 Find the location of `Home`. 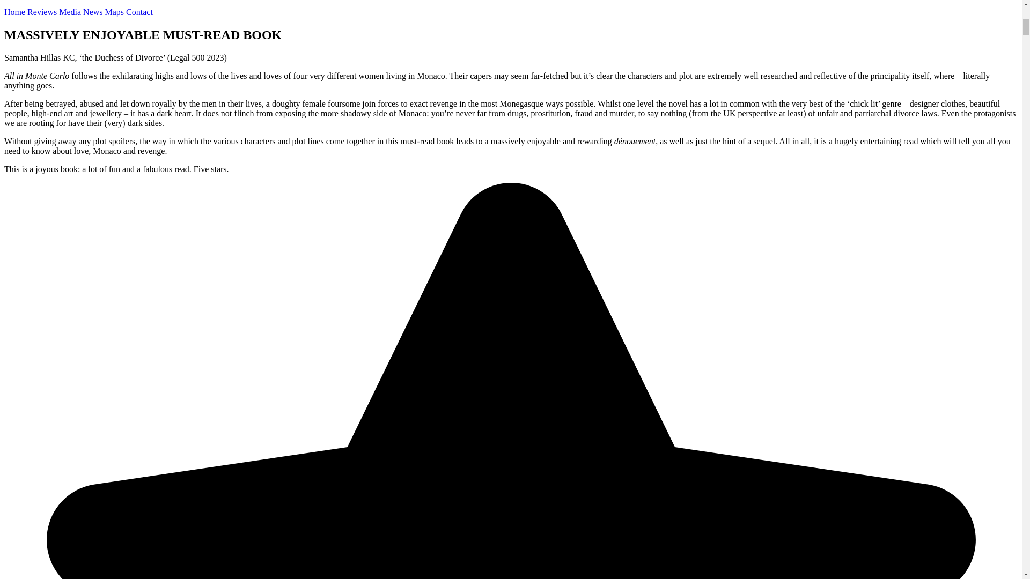

Home is located at coordinates (14, 12).